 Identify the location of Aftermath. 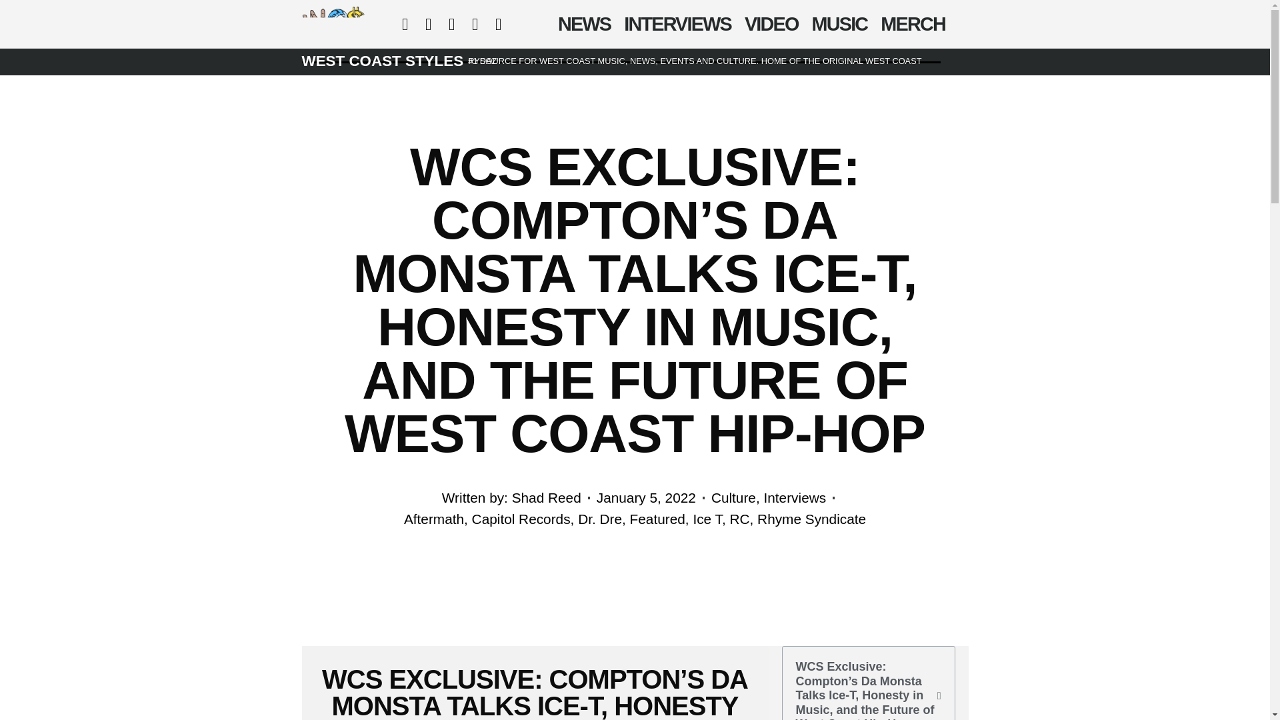
(433, 519).